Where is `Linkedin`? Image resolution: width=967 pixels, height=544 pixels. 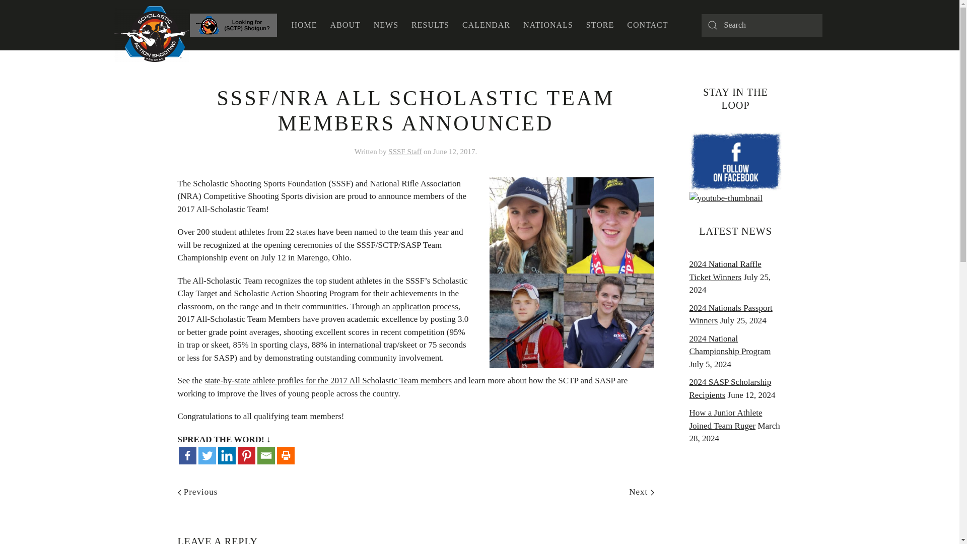
Linkedin is located at coordinates (226, 455).